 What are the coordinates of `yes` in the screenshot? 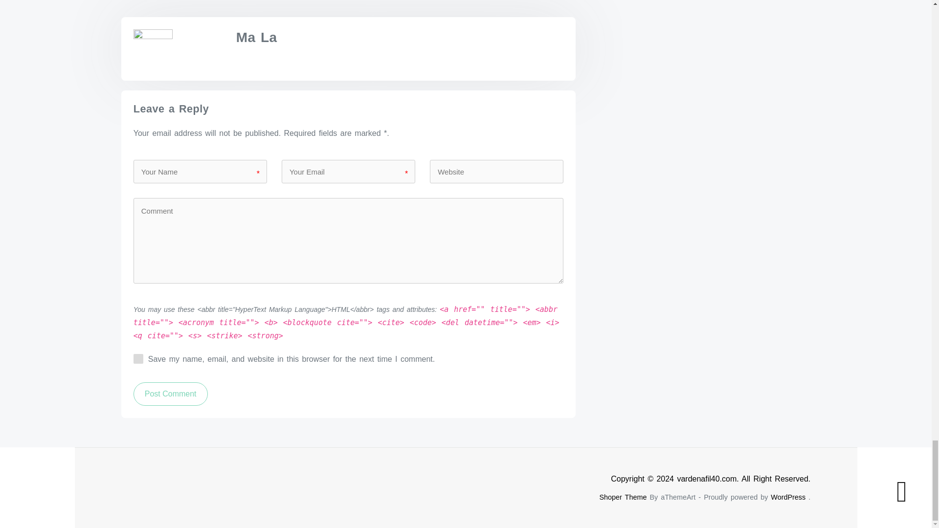 It's located at (138, 359).